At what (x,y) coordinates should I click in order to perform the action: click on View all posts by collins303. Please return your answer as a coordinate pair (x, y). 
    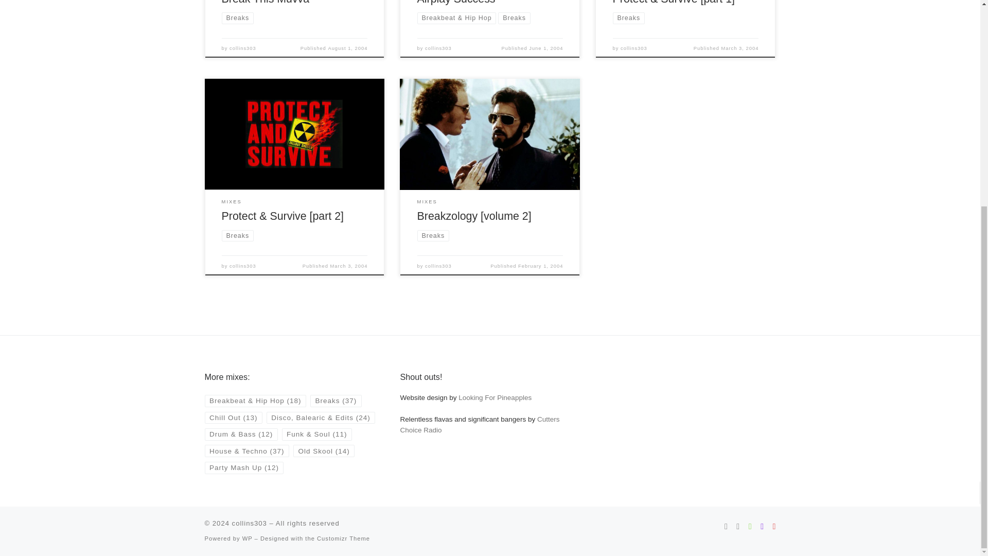
    Looking at the image, I should click on (438, 48).